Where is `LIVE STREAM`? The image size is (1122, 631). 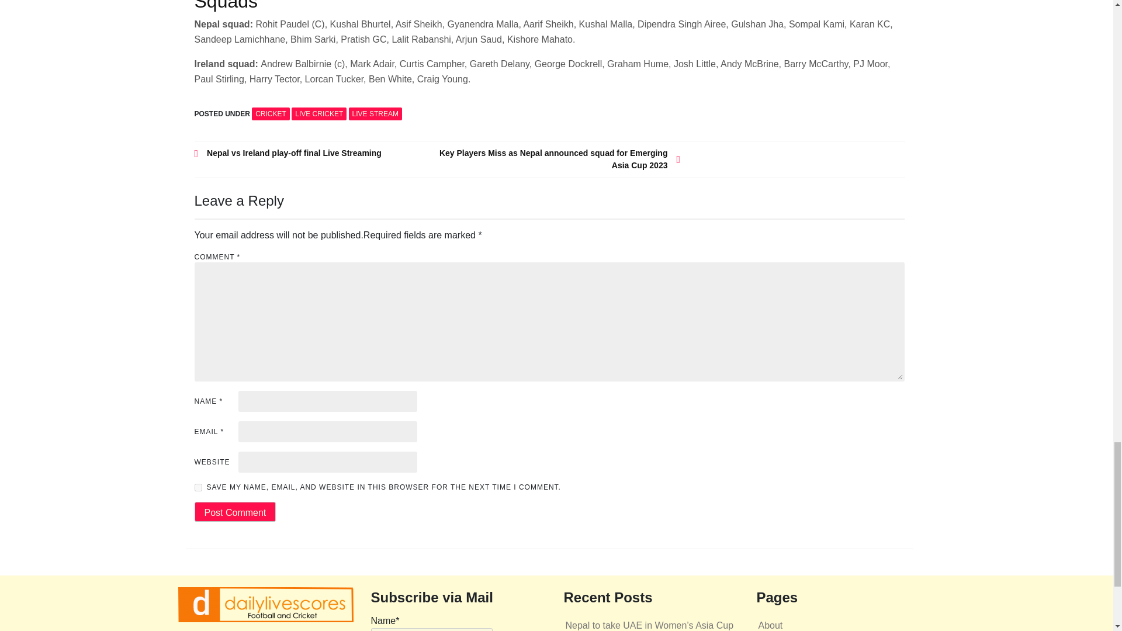 LIVE STREAM is located at coordinates (375, 113).